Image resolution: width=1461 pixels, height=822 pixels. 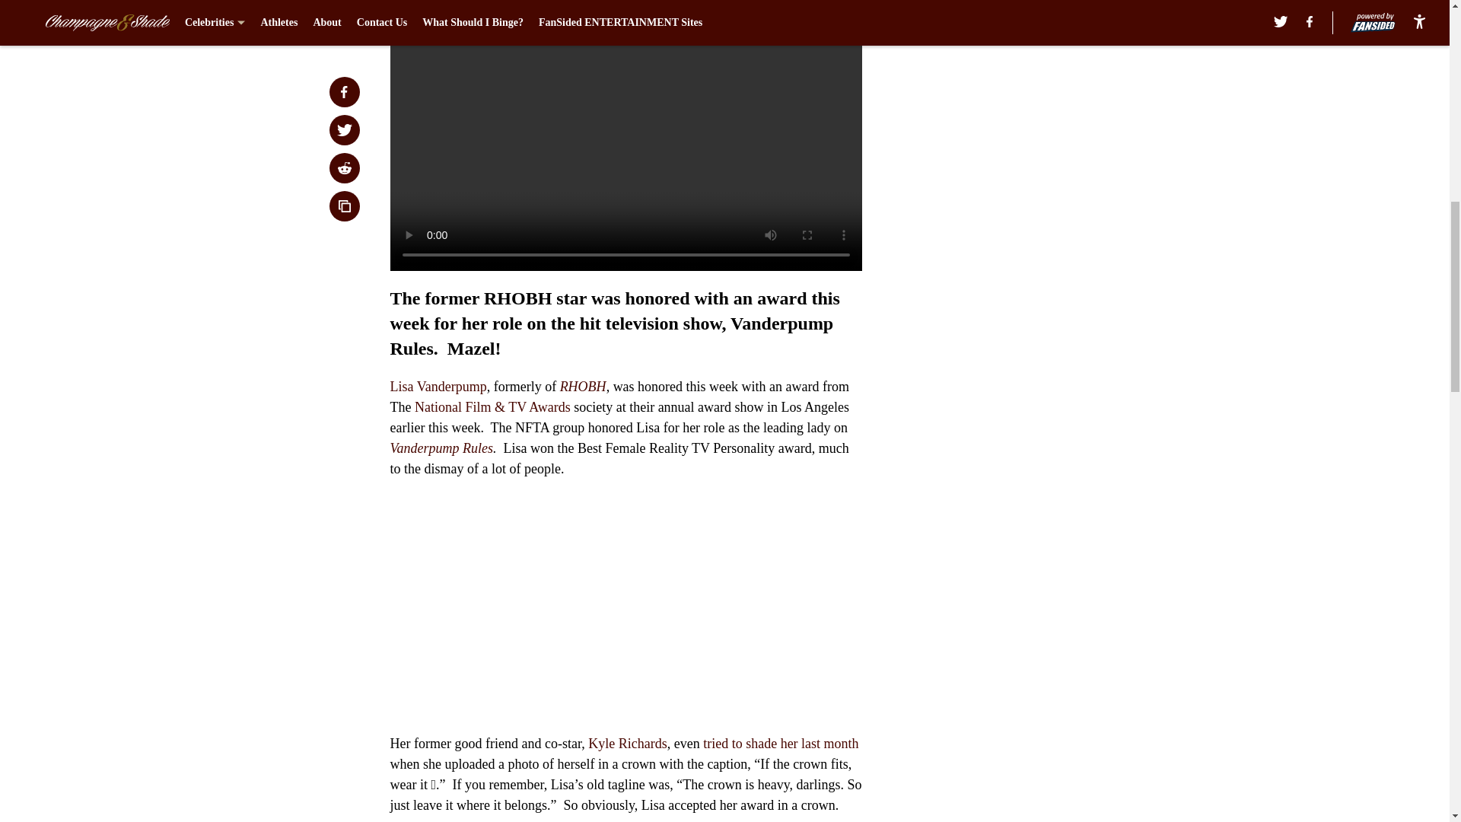 I want to click on Vanderpump Rules, so click(x=441, y=448).